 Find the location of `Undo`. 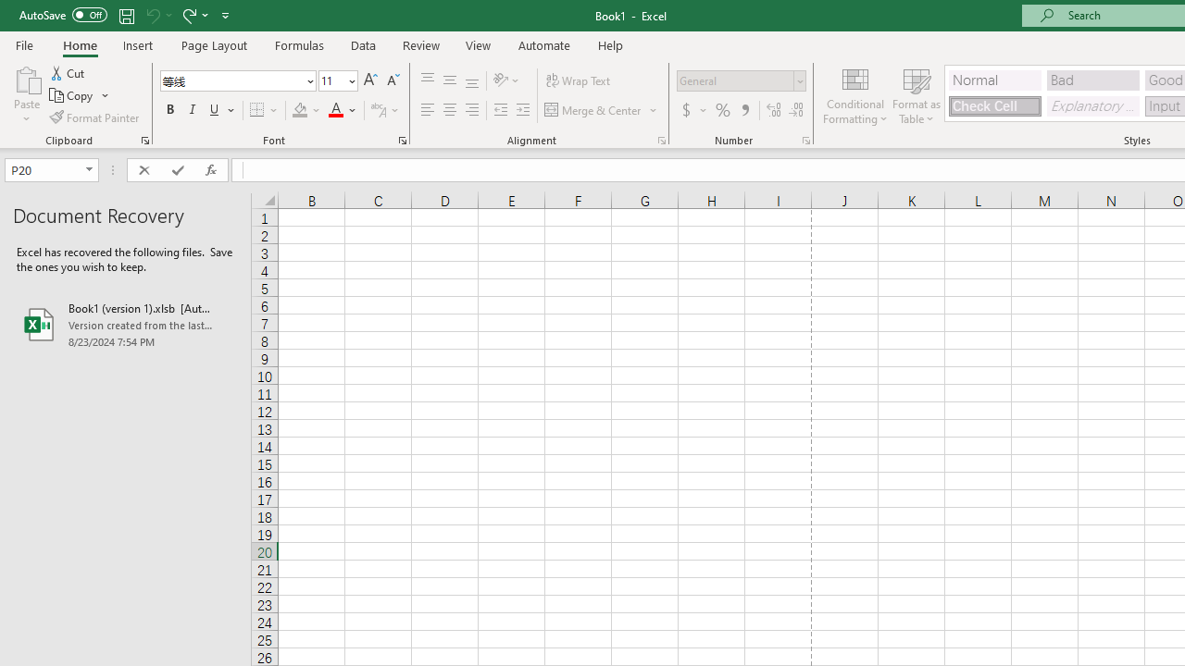

Undo is located at coordinates (152, 15).